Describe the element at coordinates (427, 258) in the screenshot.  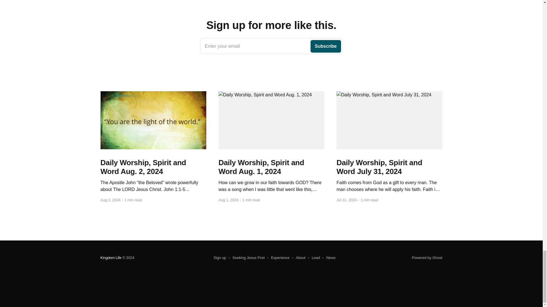
I see `Seeking Jesus First` at that location.